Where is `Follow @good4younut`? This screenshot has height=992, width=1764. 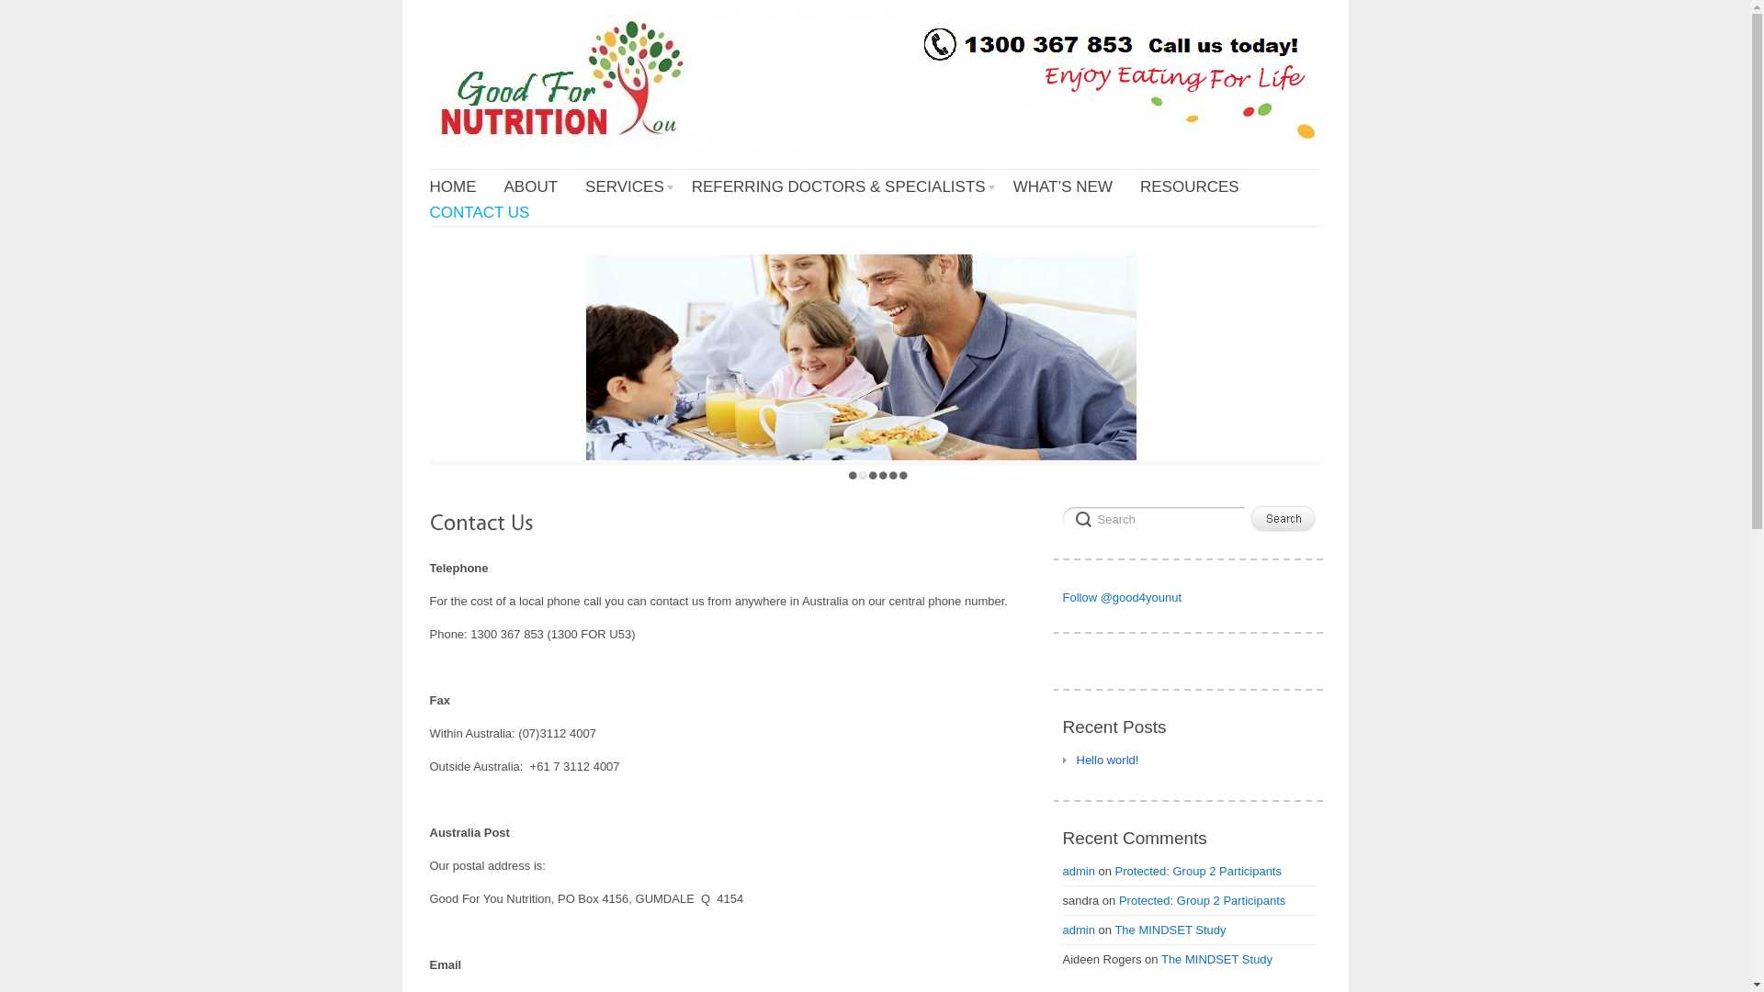 Follow @good4younut is located at coordinates (1122, 597).